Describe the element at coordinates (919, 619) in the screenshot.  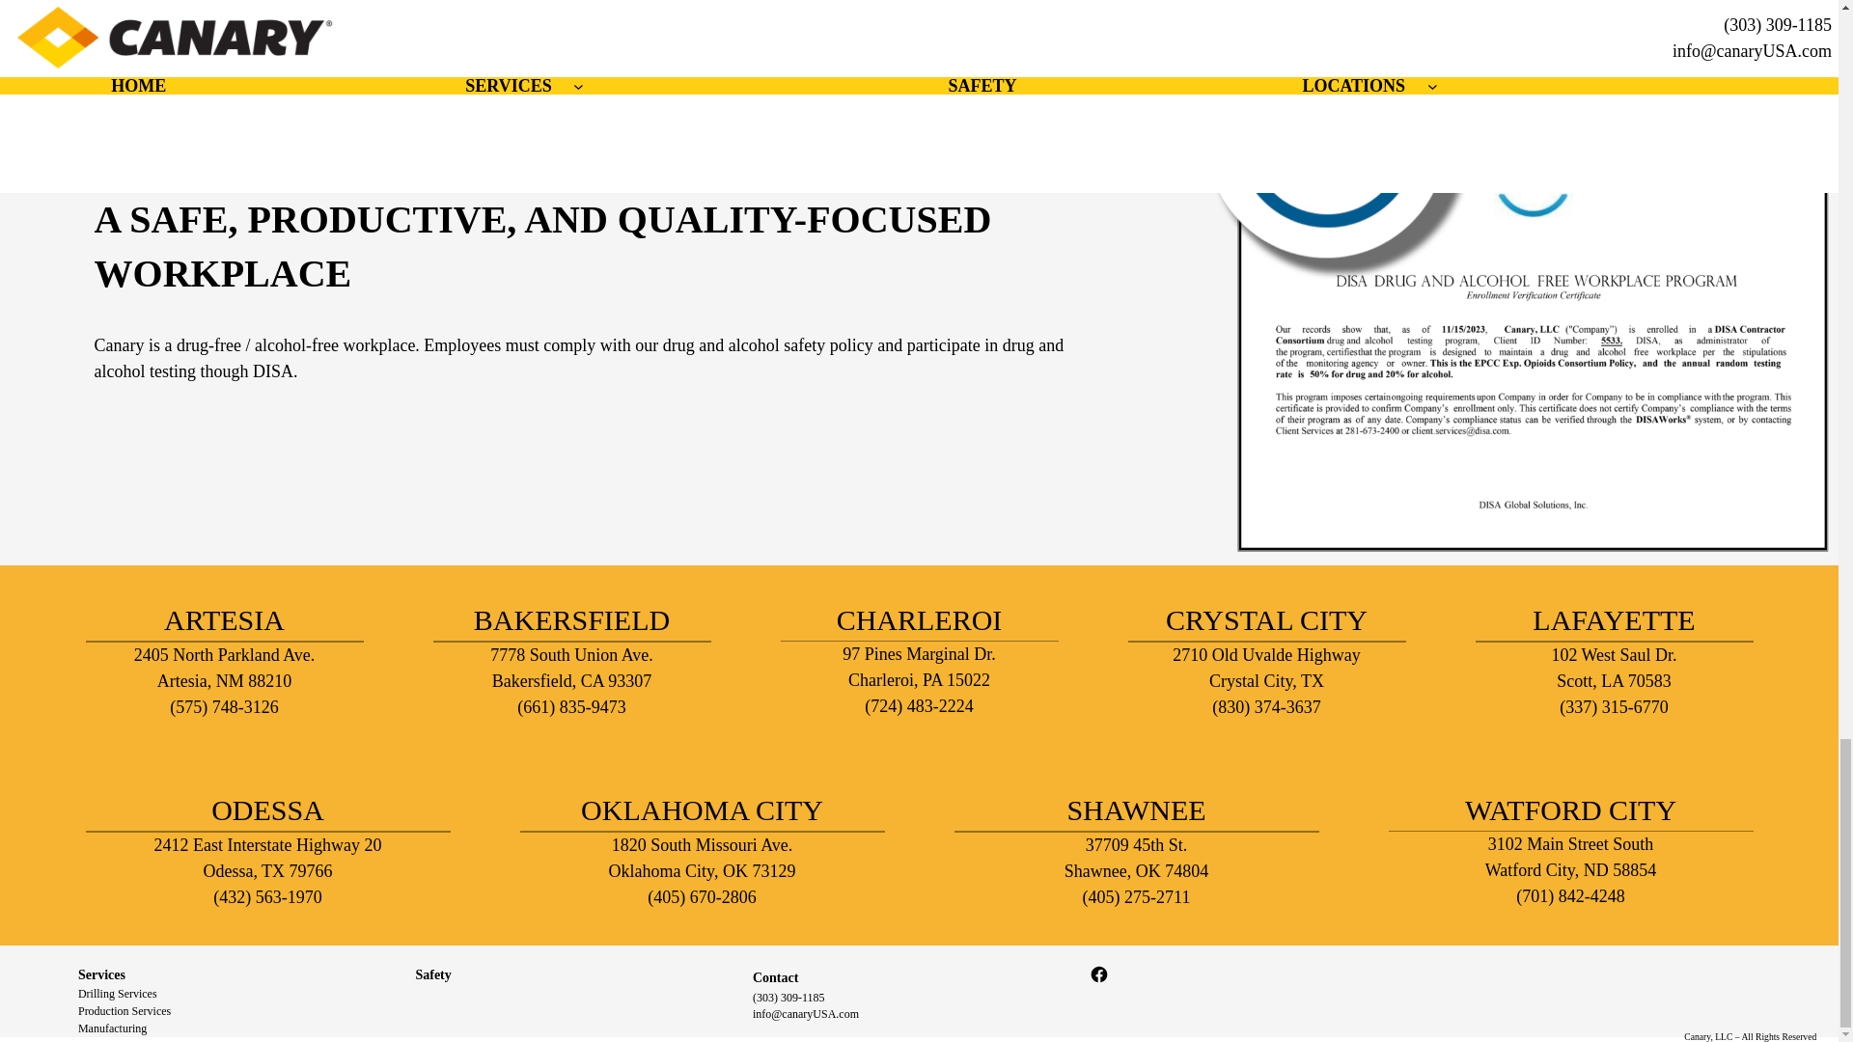
I see `CHARLEROI` at that location.